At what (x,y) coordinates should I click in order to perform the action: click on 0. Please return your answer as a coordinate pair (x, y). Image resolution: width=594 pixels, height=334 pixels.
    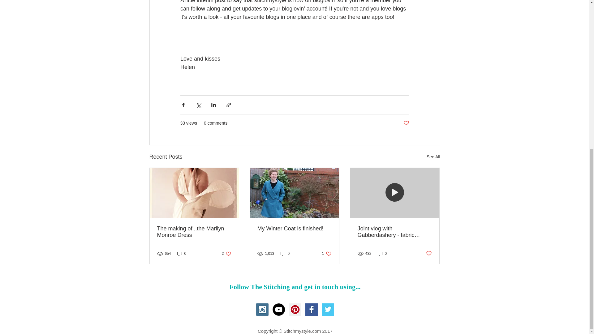
    Looking at the image, I should click on (226, 254).